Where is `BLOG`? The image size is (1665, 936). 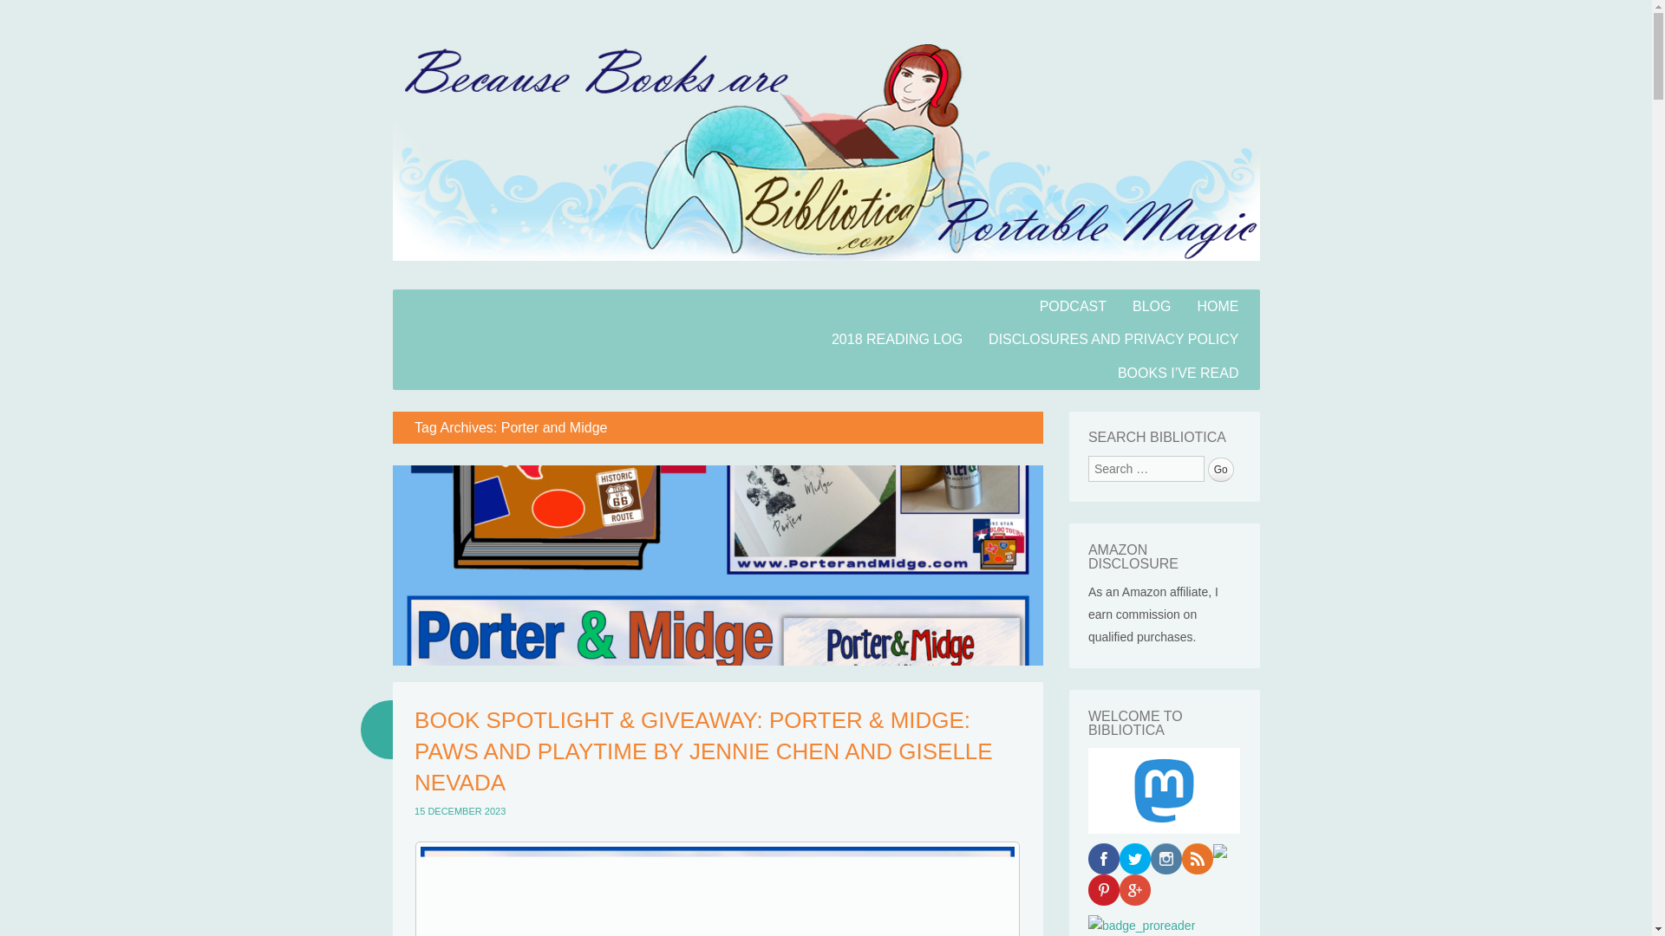
BLOG is located at coordinates (1152, 305).